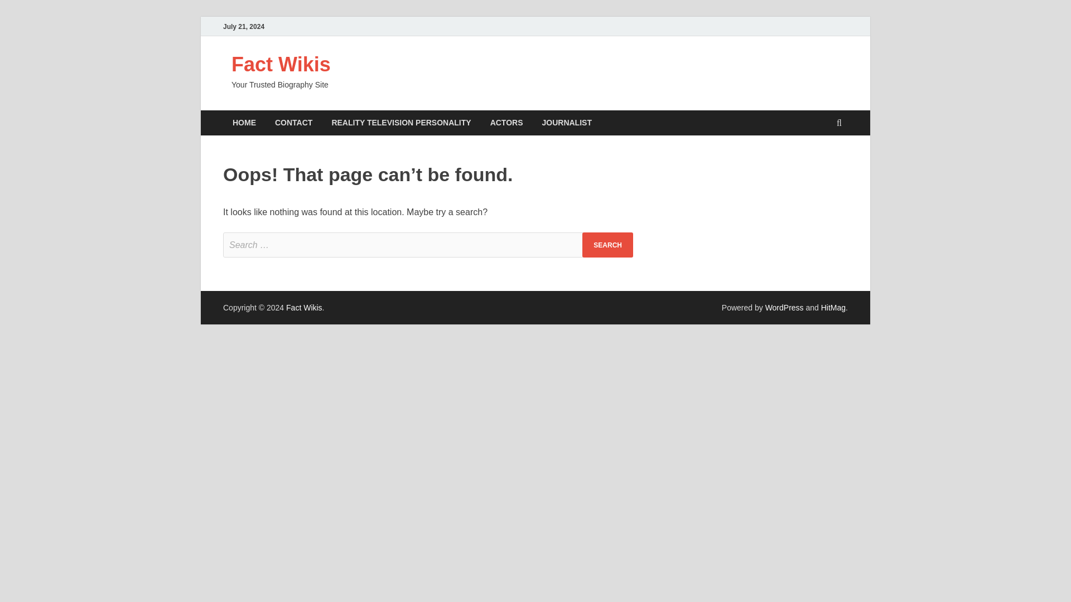 The image size is (1071, 602). Describe the element at coordinates (401, 123) in the screenshot. I see `REALITY TELEVISION PERSONALITY` at that location.